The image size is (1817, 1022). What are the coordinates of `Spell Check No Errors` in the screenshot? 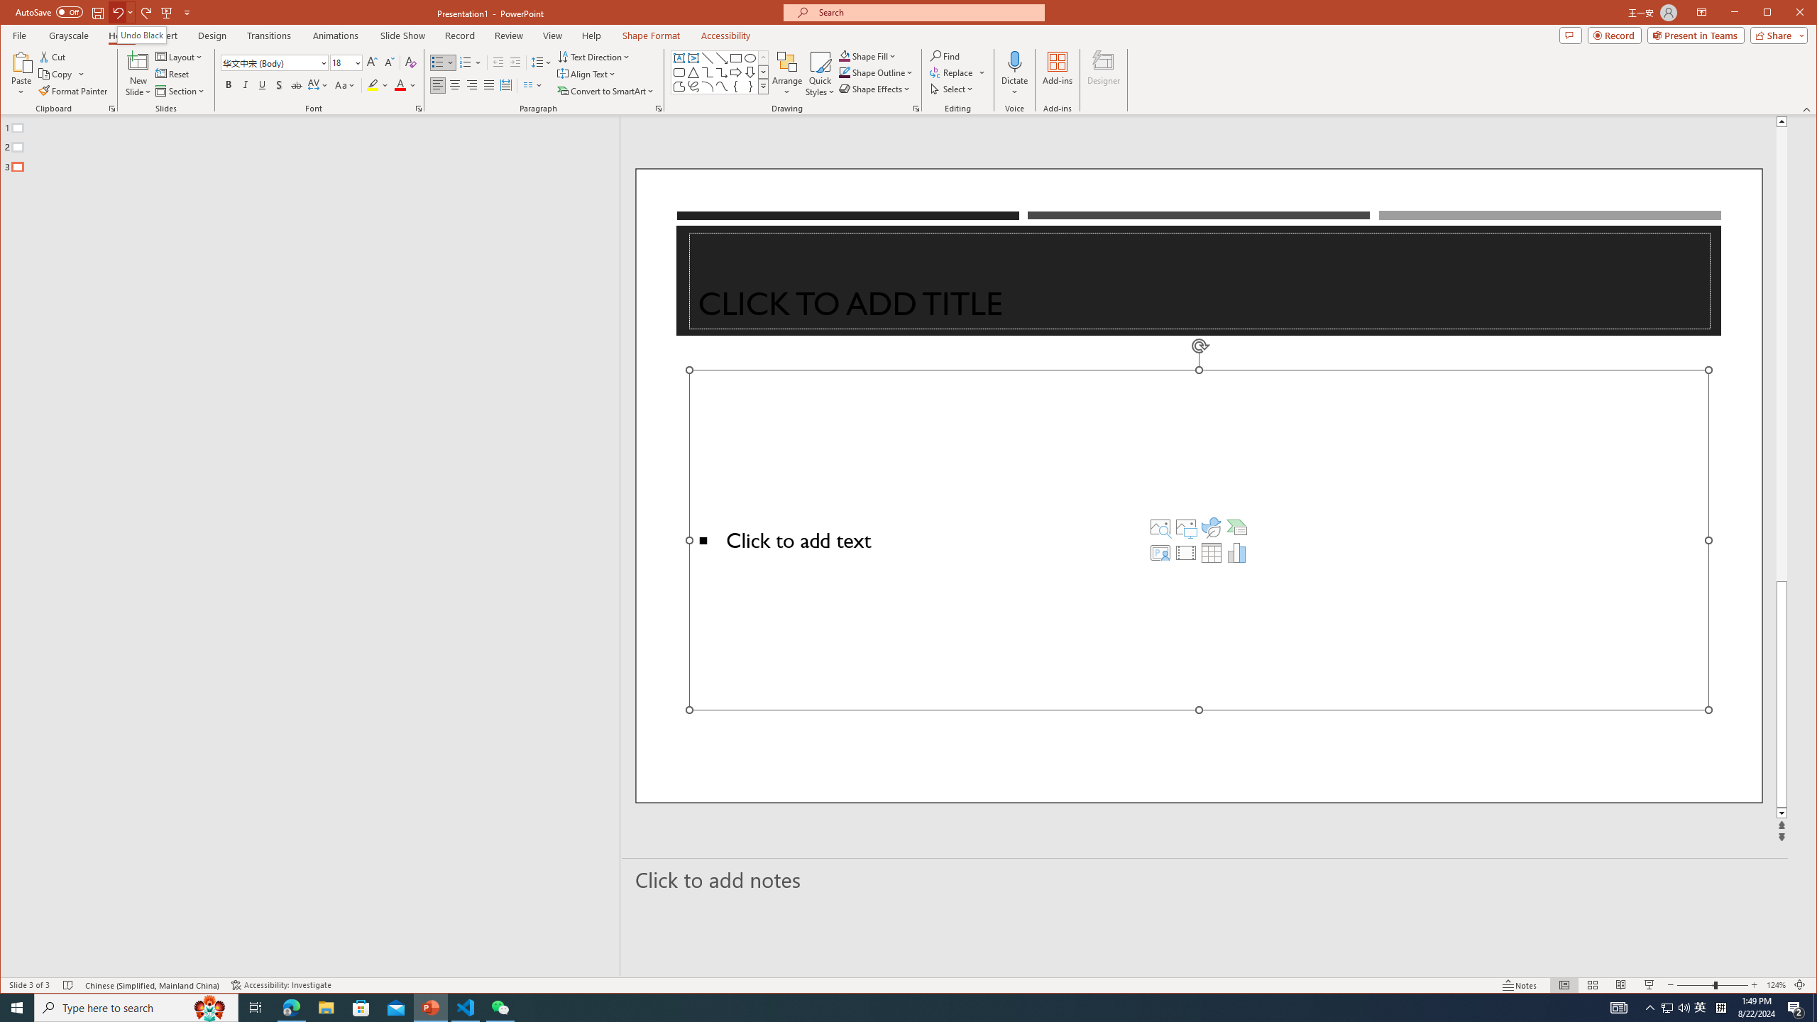 It's located at (68, 985).